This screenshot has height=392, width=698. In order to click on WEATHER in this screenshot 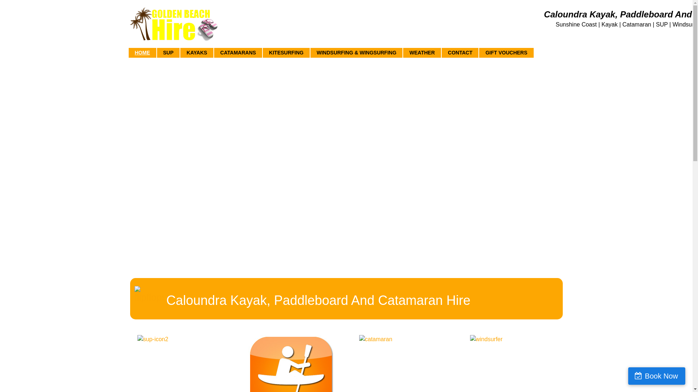, I will do `click(422, 53)`.